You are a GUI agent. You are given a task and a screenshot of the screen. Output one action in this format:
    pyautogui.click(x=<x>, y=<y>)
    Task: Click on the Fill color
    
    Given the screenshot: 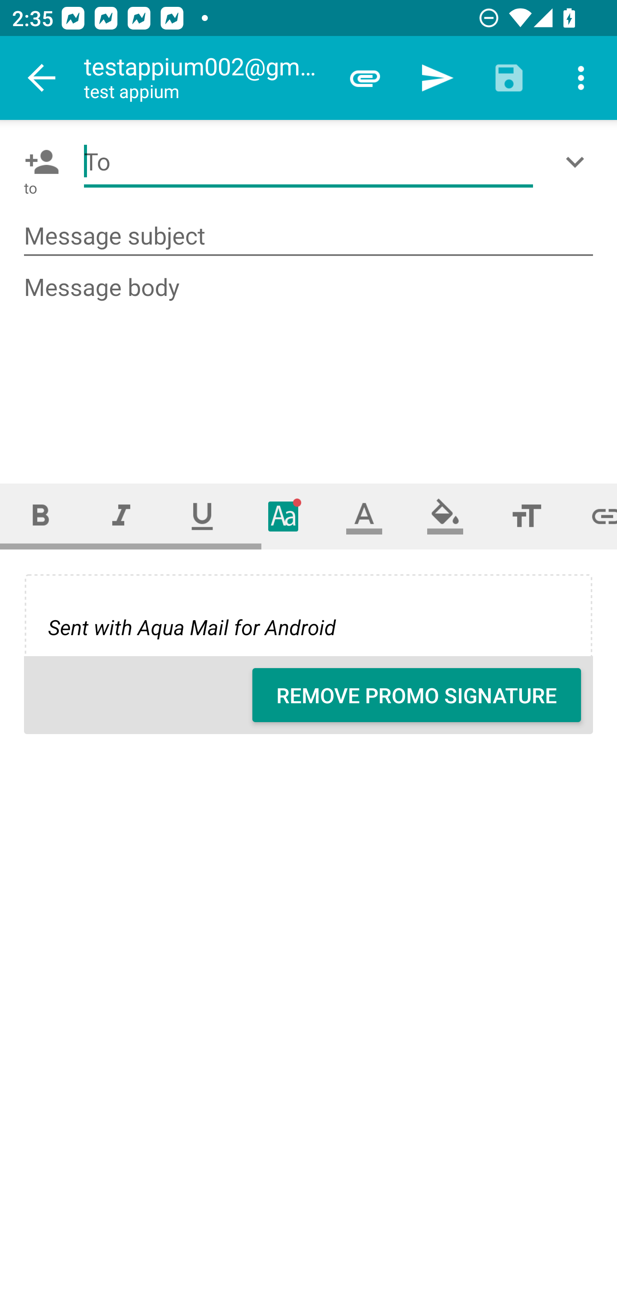 What is the action you would take?
    pyautogui.click(x=445, y=516)
    